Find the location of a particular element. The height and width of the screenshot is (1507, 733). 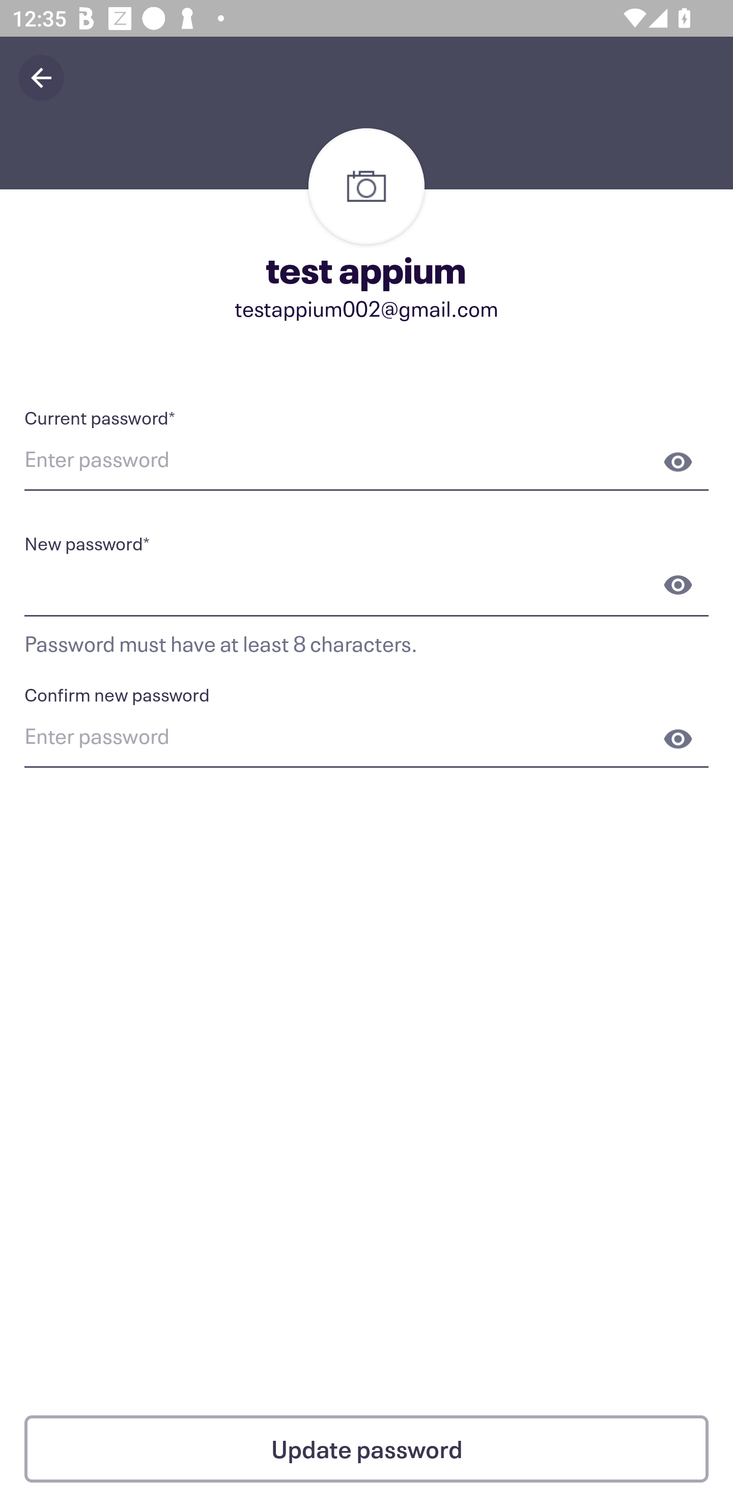

Show password is located at coordinates (678, 462).